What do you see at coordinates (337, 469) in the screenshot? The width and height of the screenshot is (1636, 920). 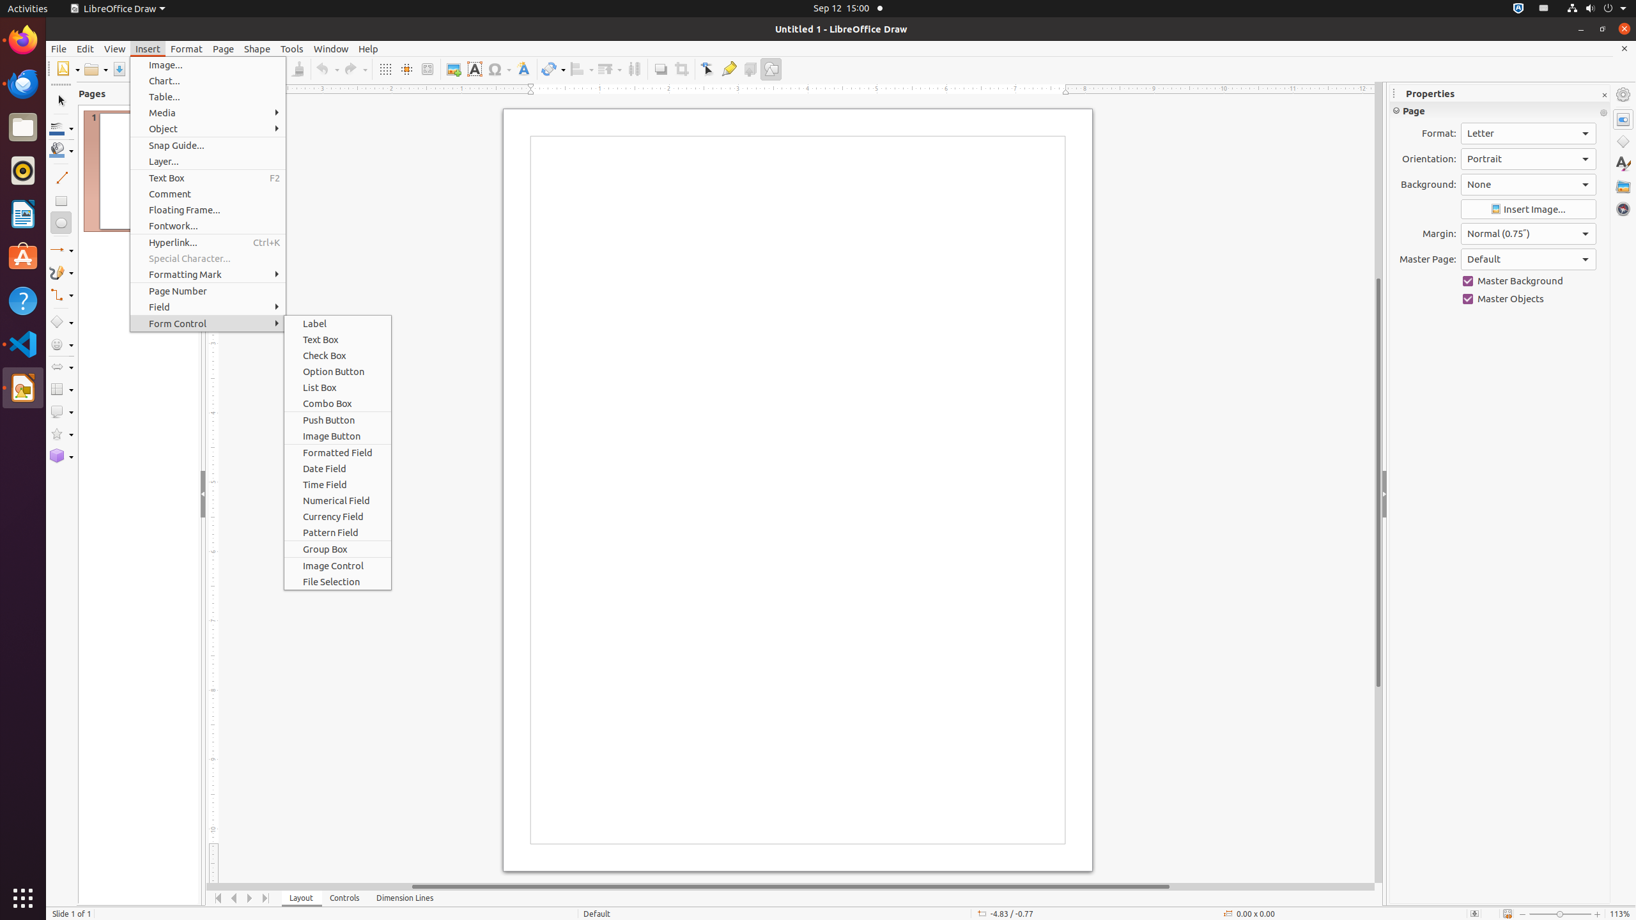 I see `Date Field` at bounding box center [337, 469].